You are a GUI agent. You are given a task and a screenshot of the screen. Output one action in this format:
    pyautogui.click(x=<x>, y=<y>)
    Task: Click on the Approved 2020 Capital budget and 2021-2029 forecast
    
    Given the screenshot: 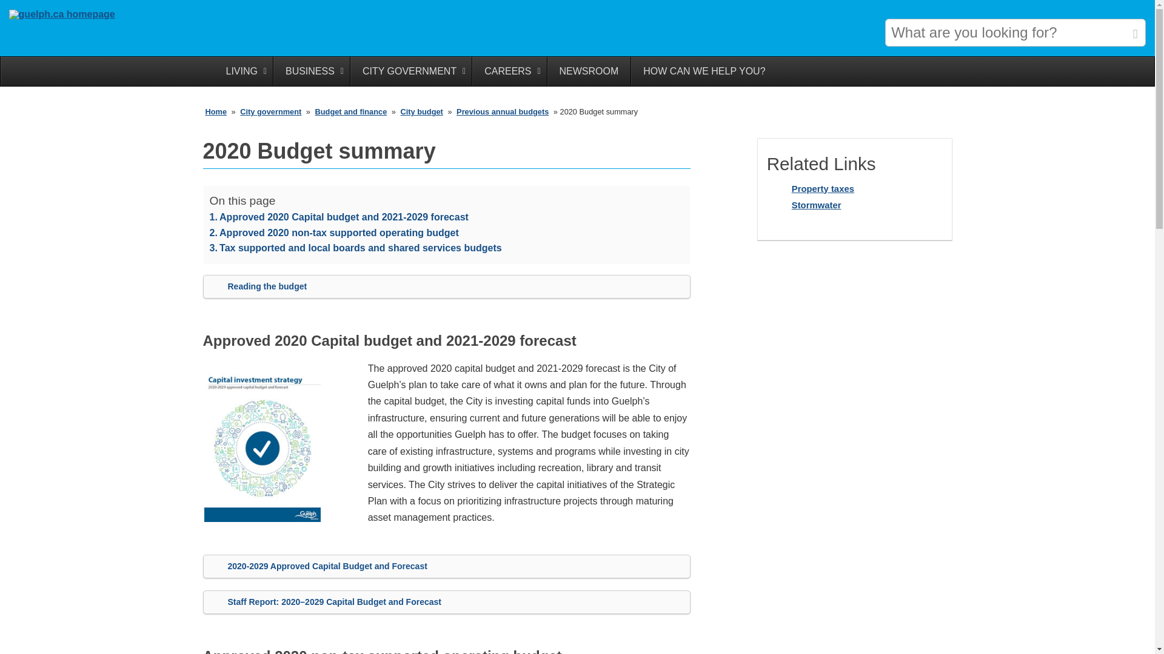 What is the action you would take?
    pyautogui.click(x=339, y=217)
    